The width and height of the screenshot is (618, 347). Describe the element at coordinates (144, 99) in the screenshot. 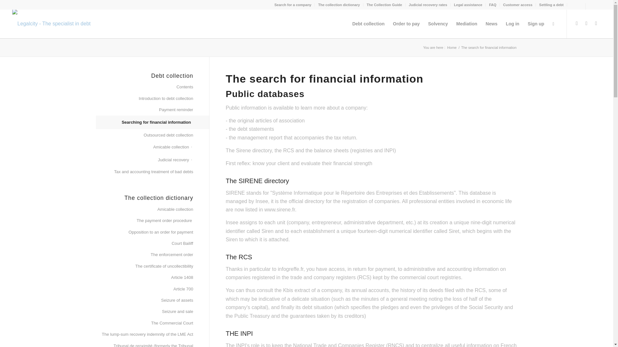

I see `Introduction to debt collection` at that location.